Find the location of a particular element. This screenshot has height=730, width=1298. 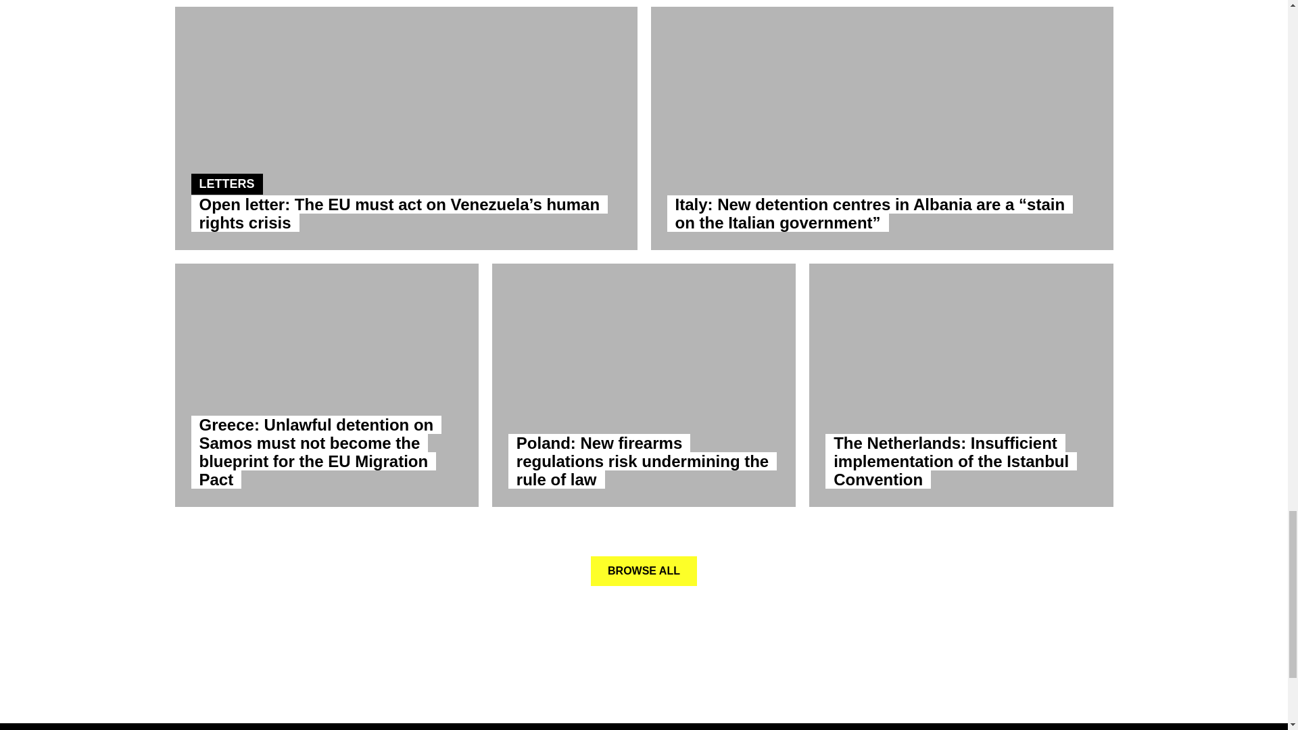

LETTERS is located at coordinates (226, 184).